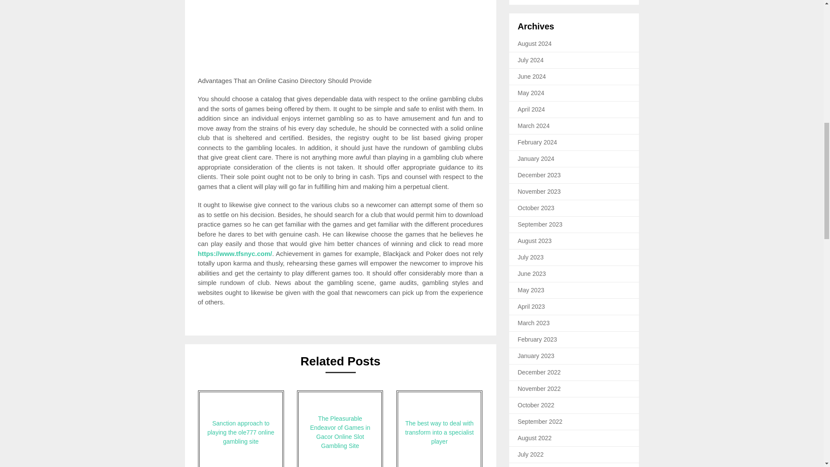 This screenshot has height=467, width=830. What do you see at coordinates (537, 142) in the screenshot?
I see `February 2024` at bounding box center [537, 142].